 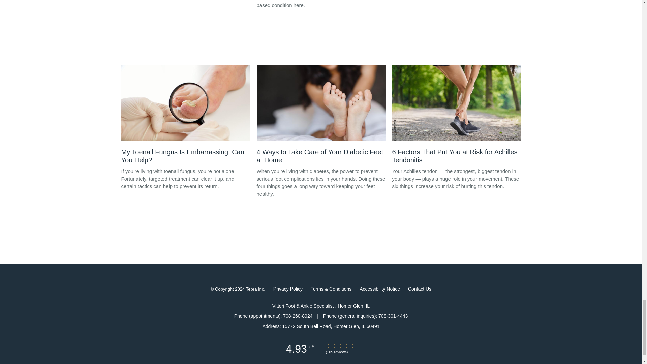 What do you see at coordinates (335, 346) in the screenshot?
I see `Star Rating` at bounding box center [335, 346].